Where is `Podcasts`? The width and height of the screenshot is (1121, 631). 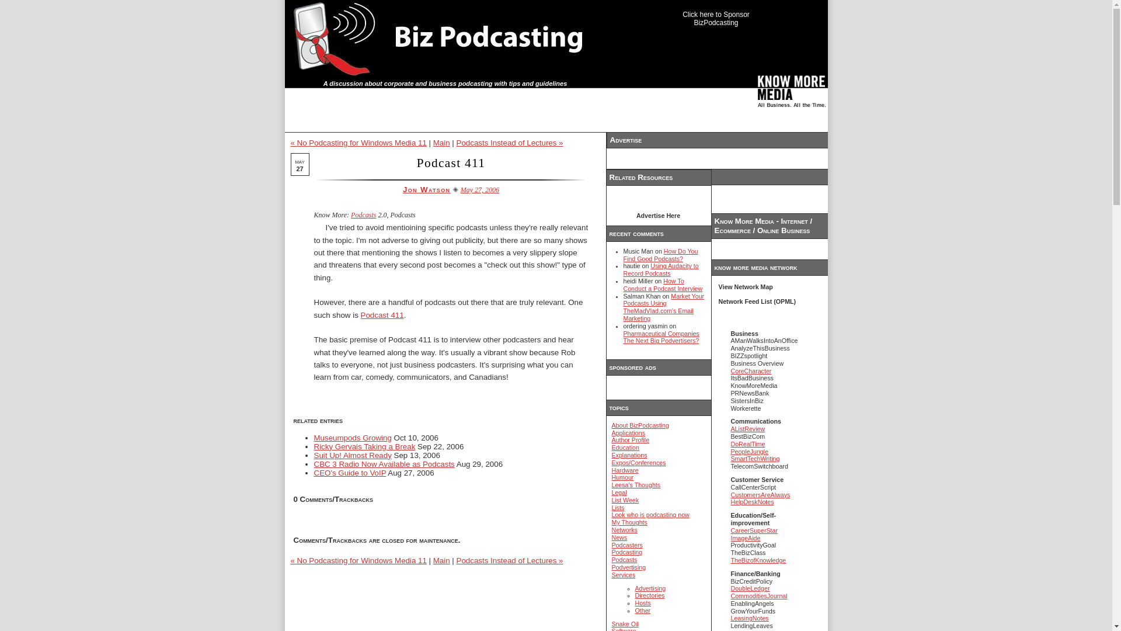
Podcasts is located at coordinates (363, 214).